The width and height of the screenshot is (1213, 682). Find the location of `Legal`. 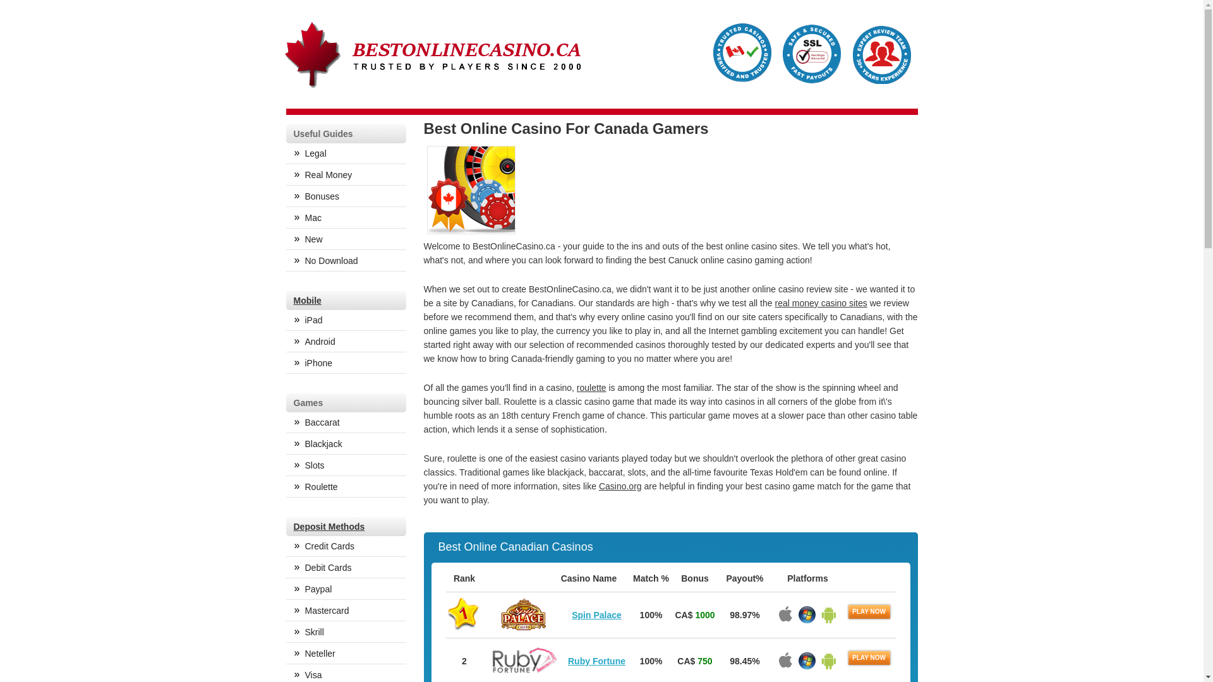

Legal is located at coordinates (346, 154).